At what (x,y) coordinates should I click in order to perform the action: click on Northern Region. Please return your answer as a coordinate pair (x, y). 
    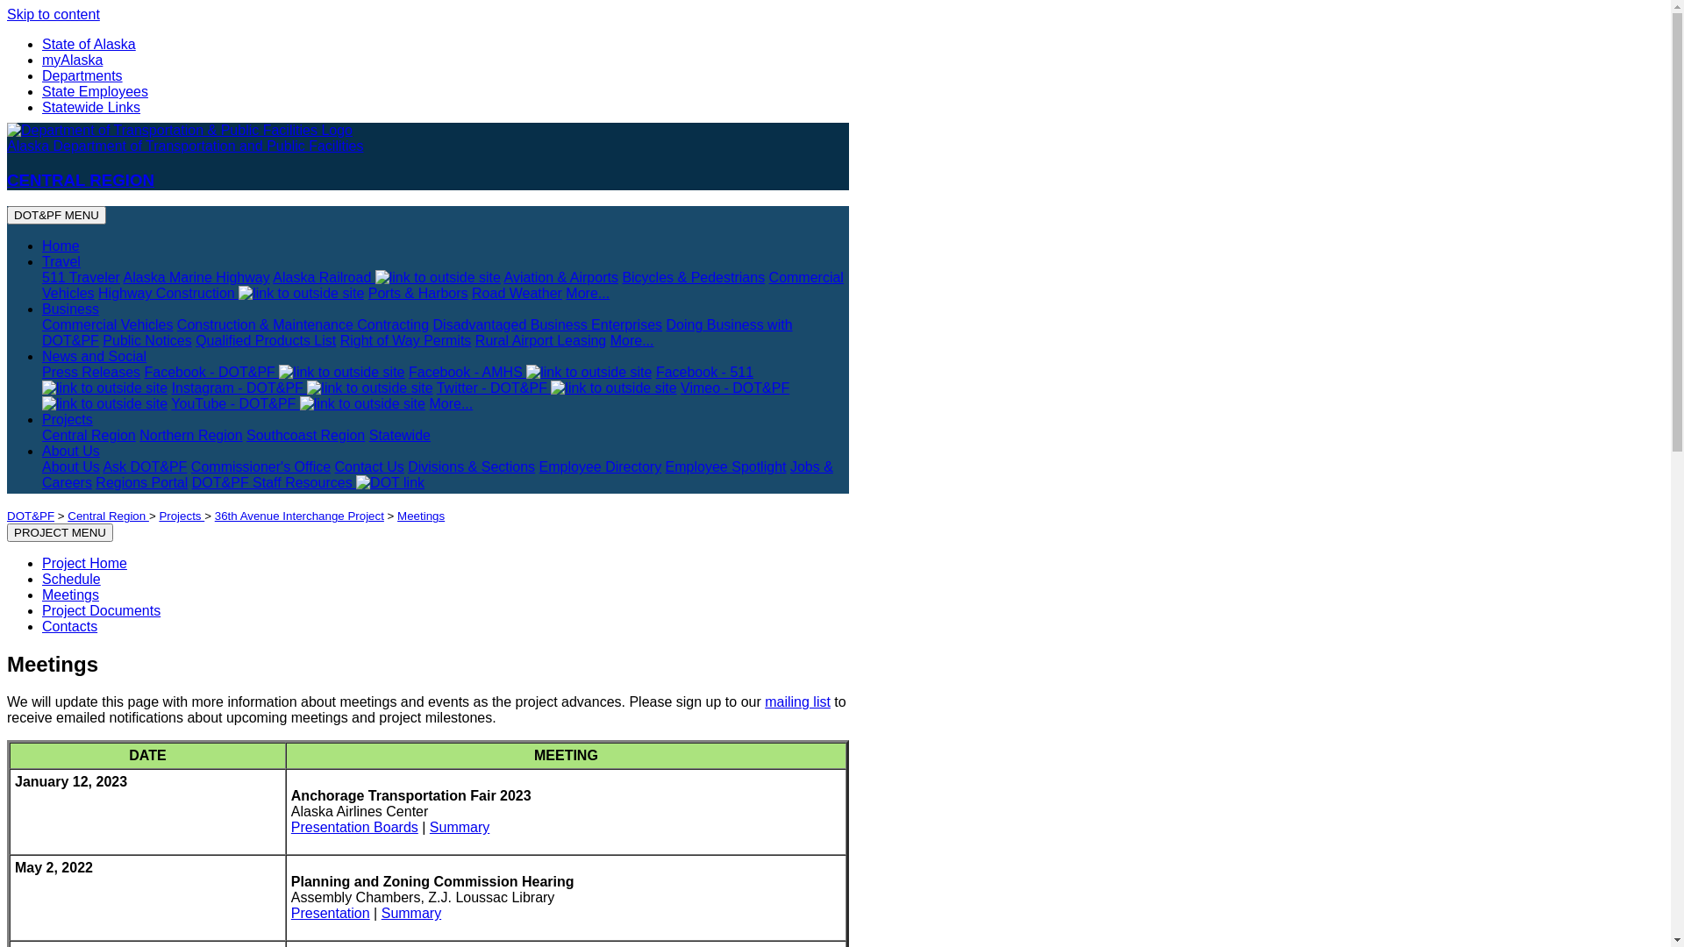
    Looking at the image, I should click on (191, 435).